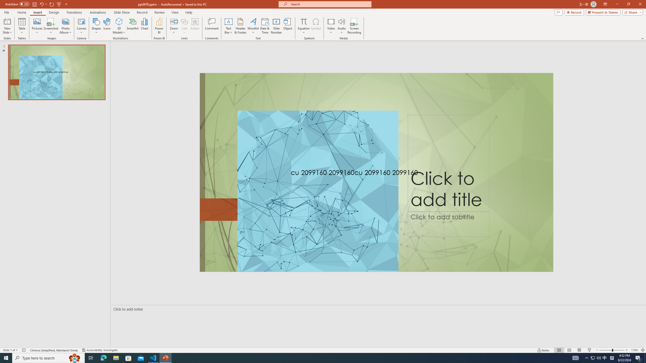  Describe the element at coordinates (253, 26) in the screenshot. I see `WordArt` at that location.